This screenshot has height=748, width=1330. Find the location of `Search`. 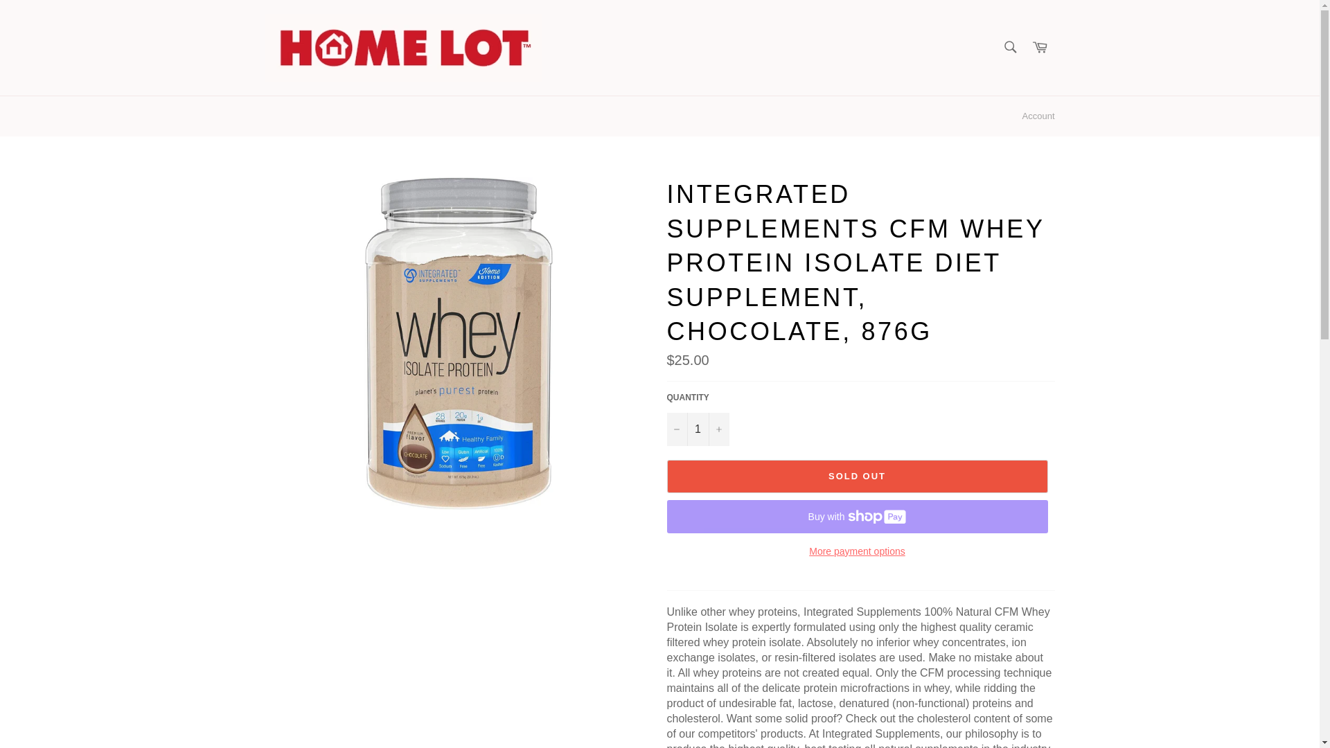

Search is located at coordinates (1009, 46).